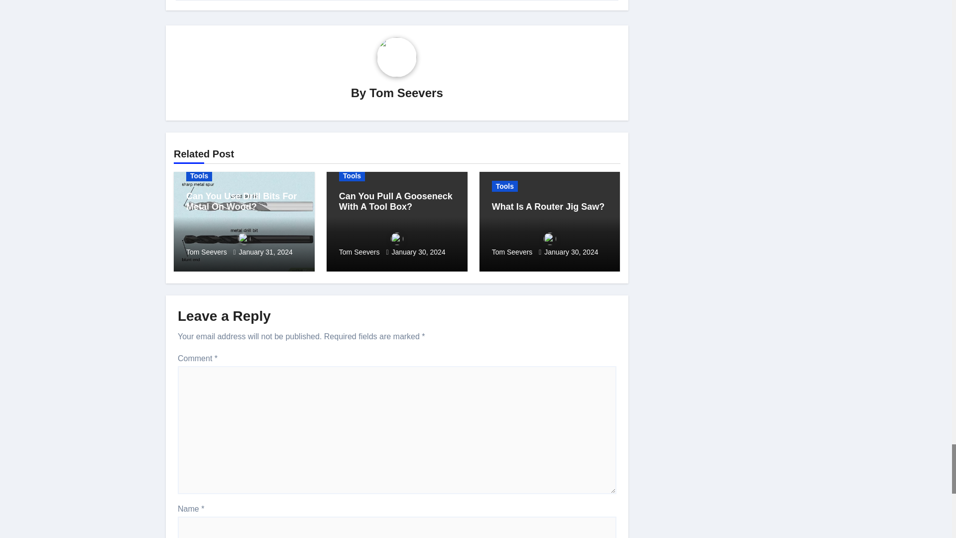 The width and height of the screenshot is (956, 538). I want to click on Tom Seevers, so click(244, 244).